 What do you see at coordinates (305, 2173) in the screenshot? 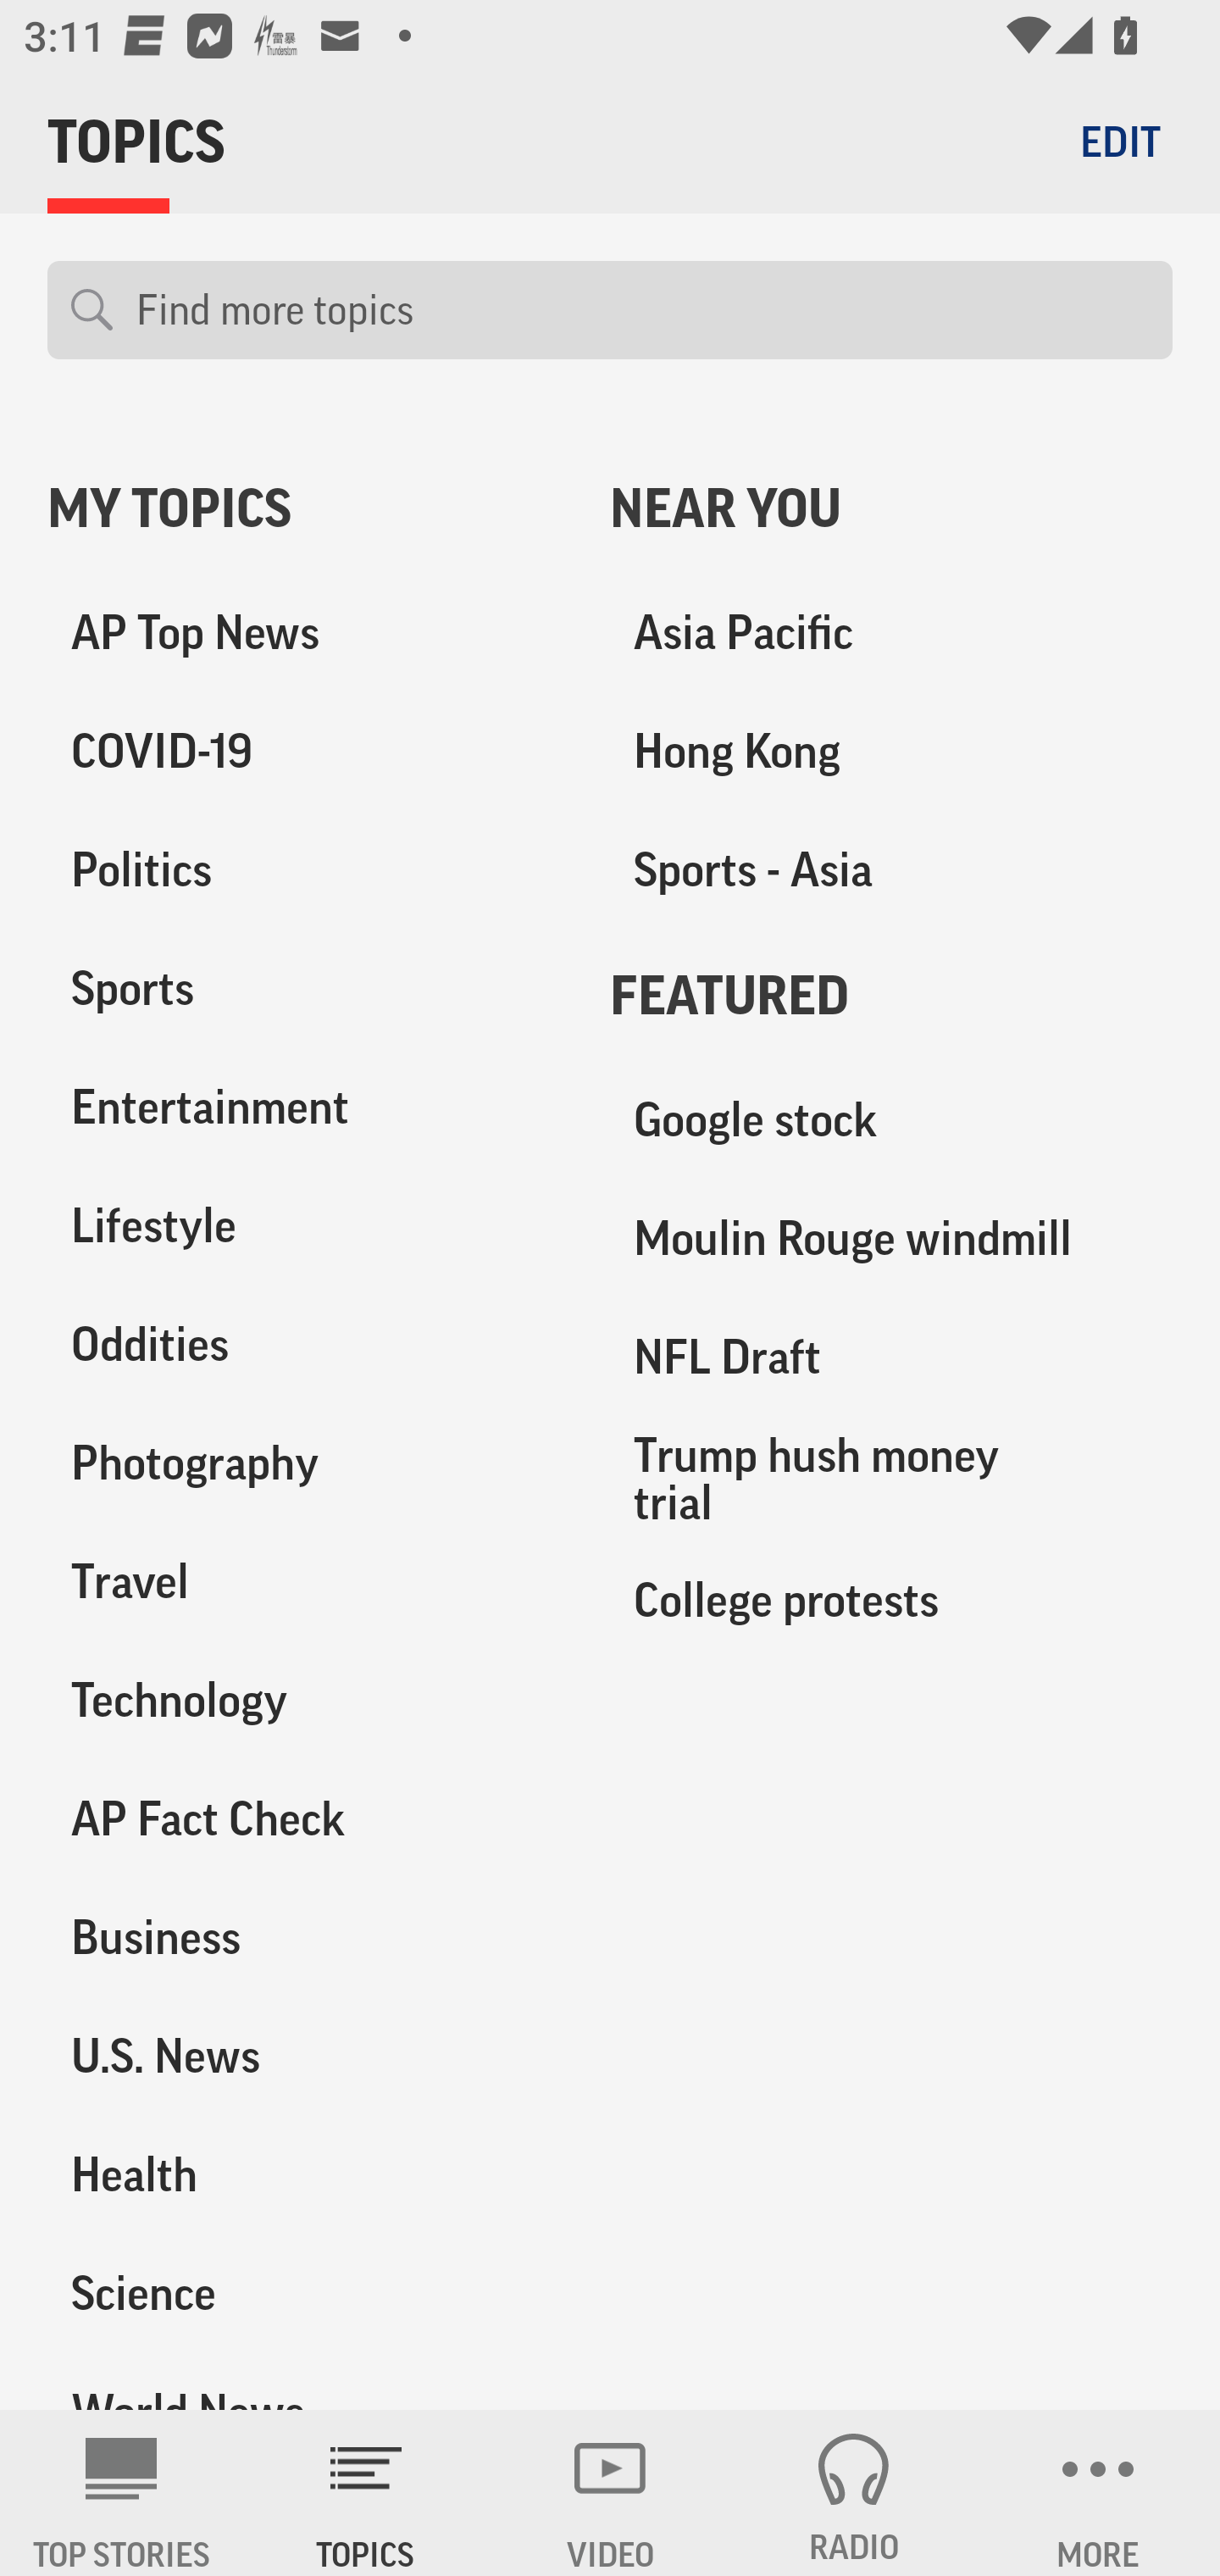
I see `Health` at bounding box center [305, 2173].